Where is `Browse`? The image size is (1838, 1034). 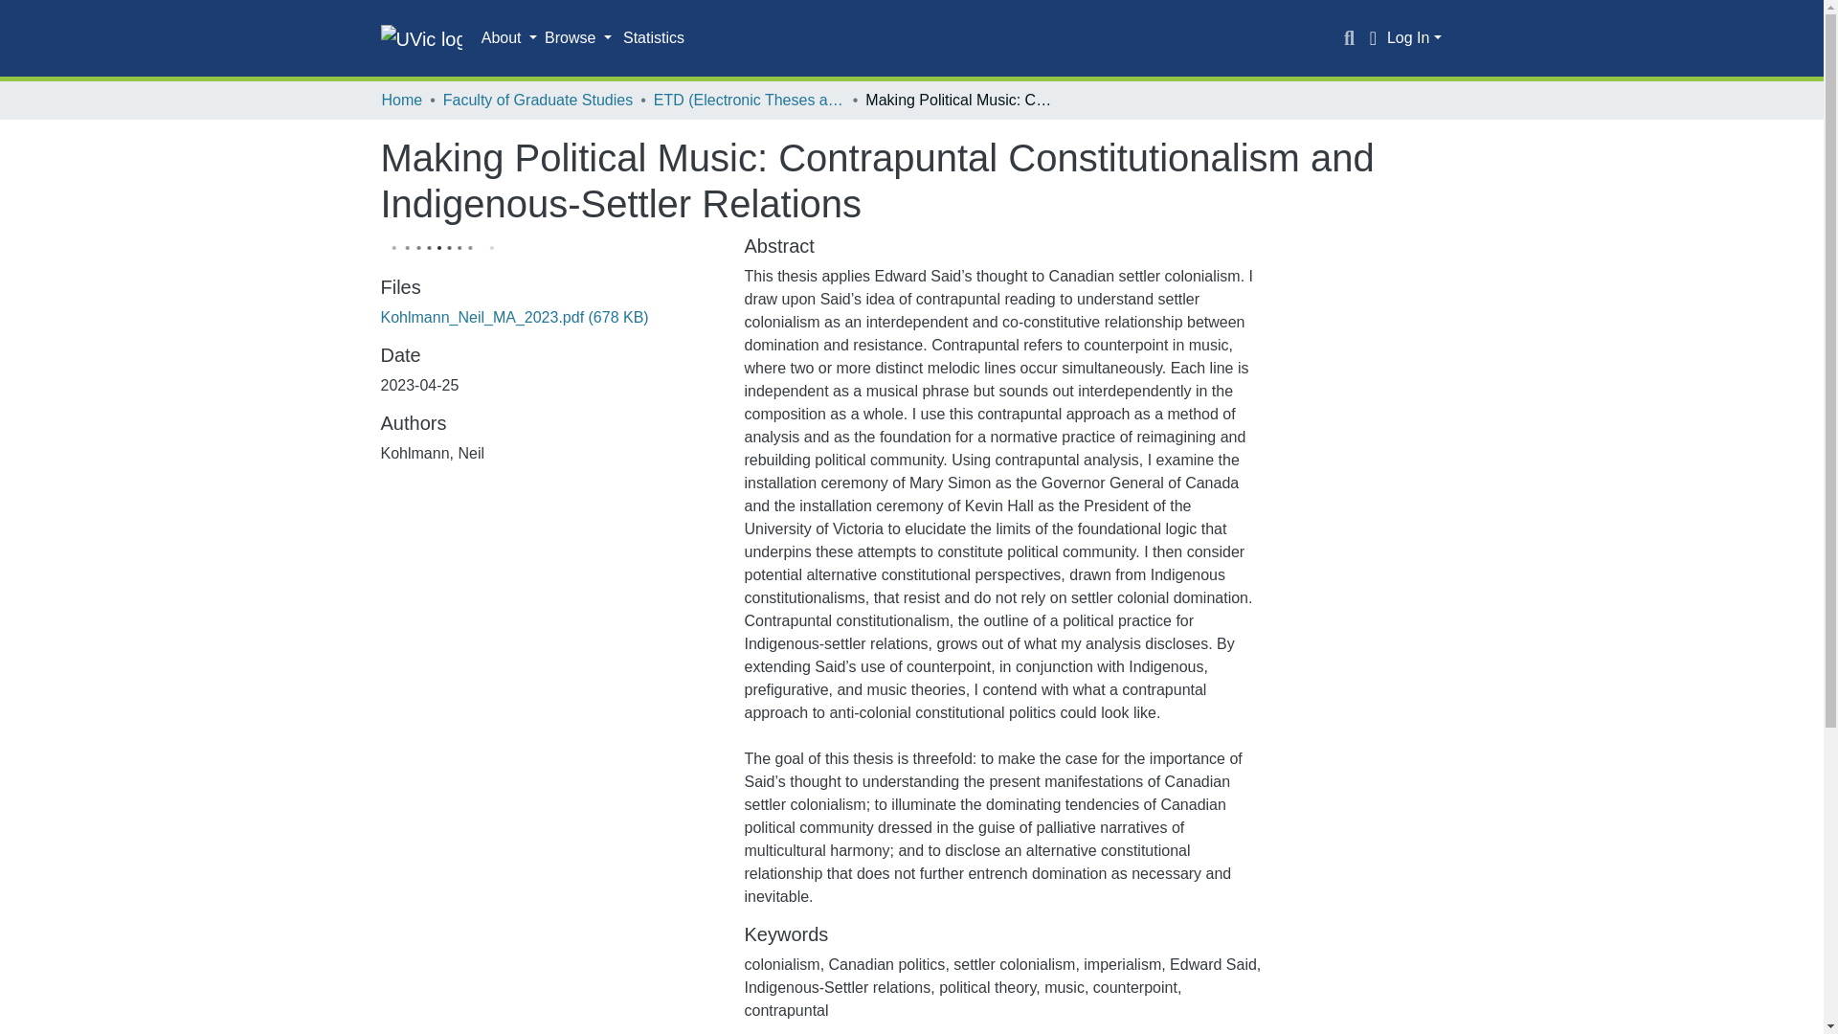 Browse is located at coordinates (578, 38).